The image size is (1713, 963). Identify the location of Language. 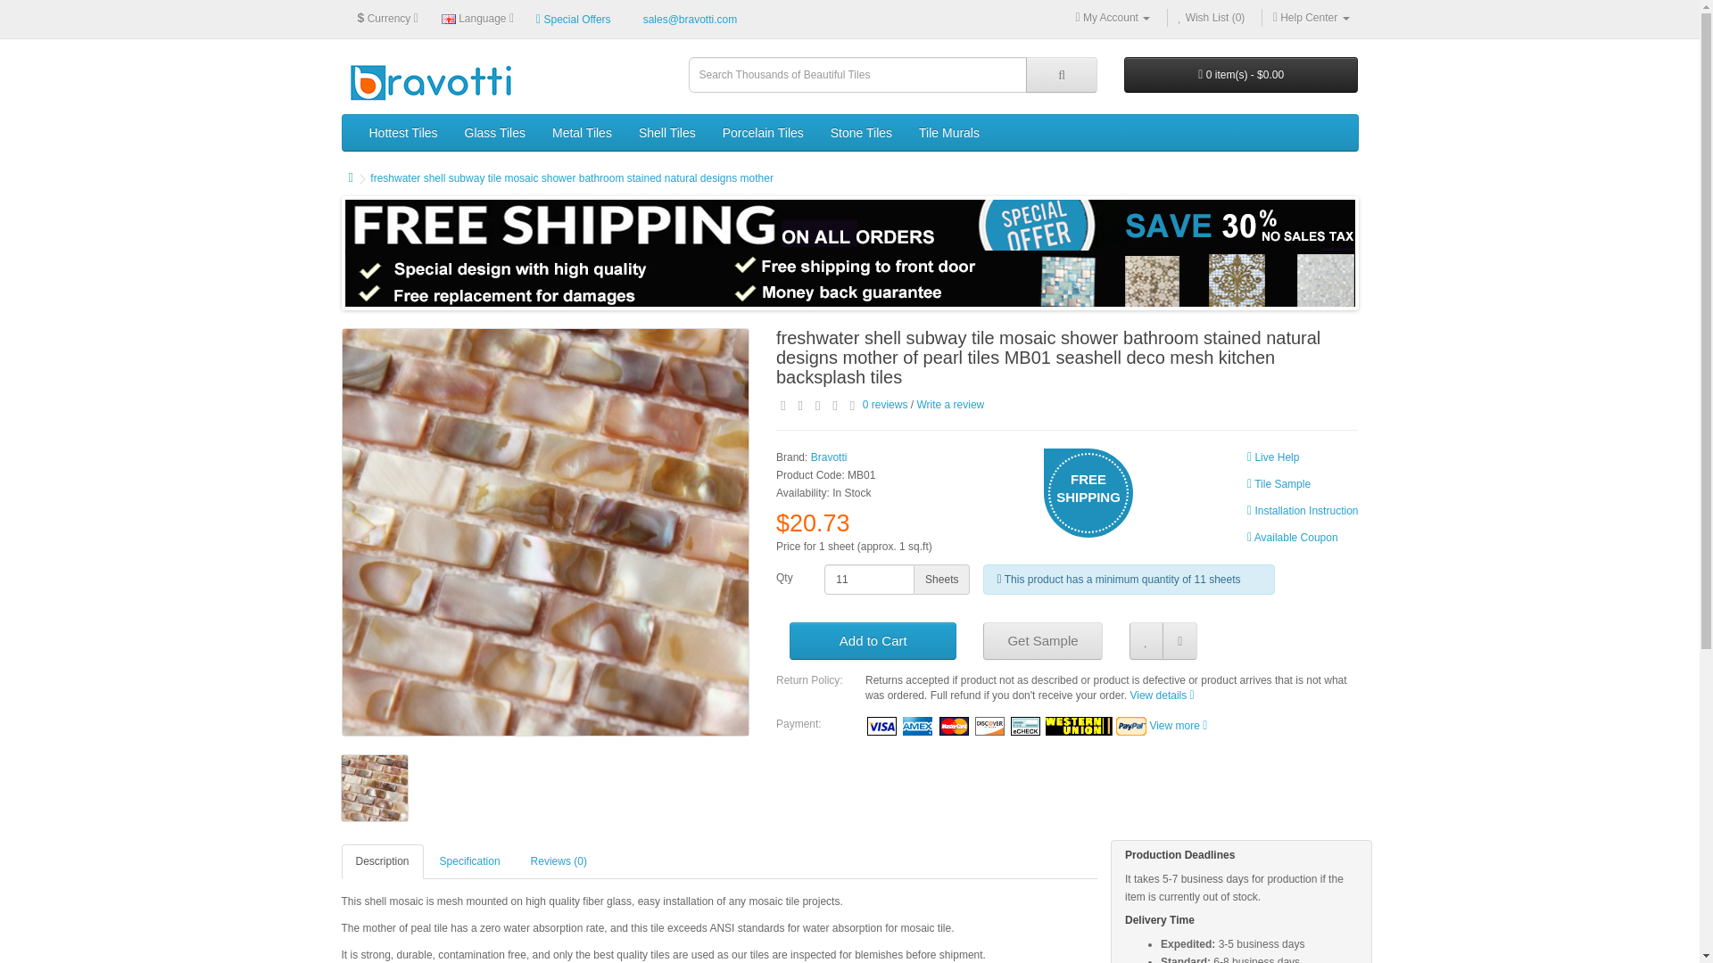
(477, 18).